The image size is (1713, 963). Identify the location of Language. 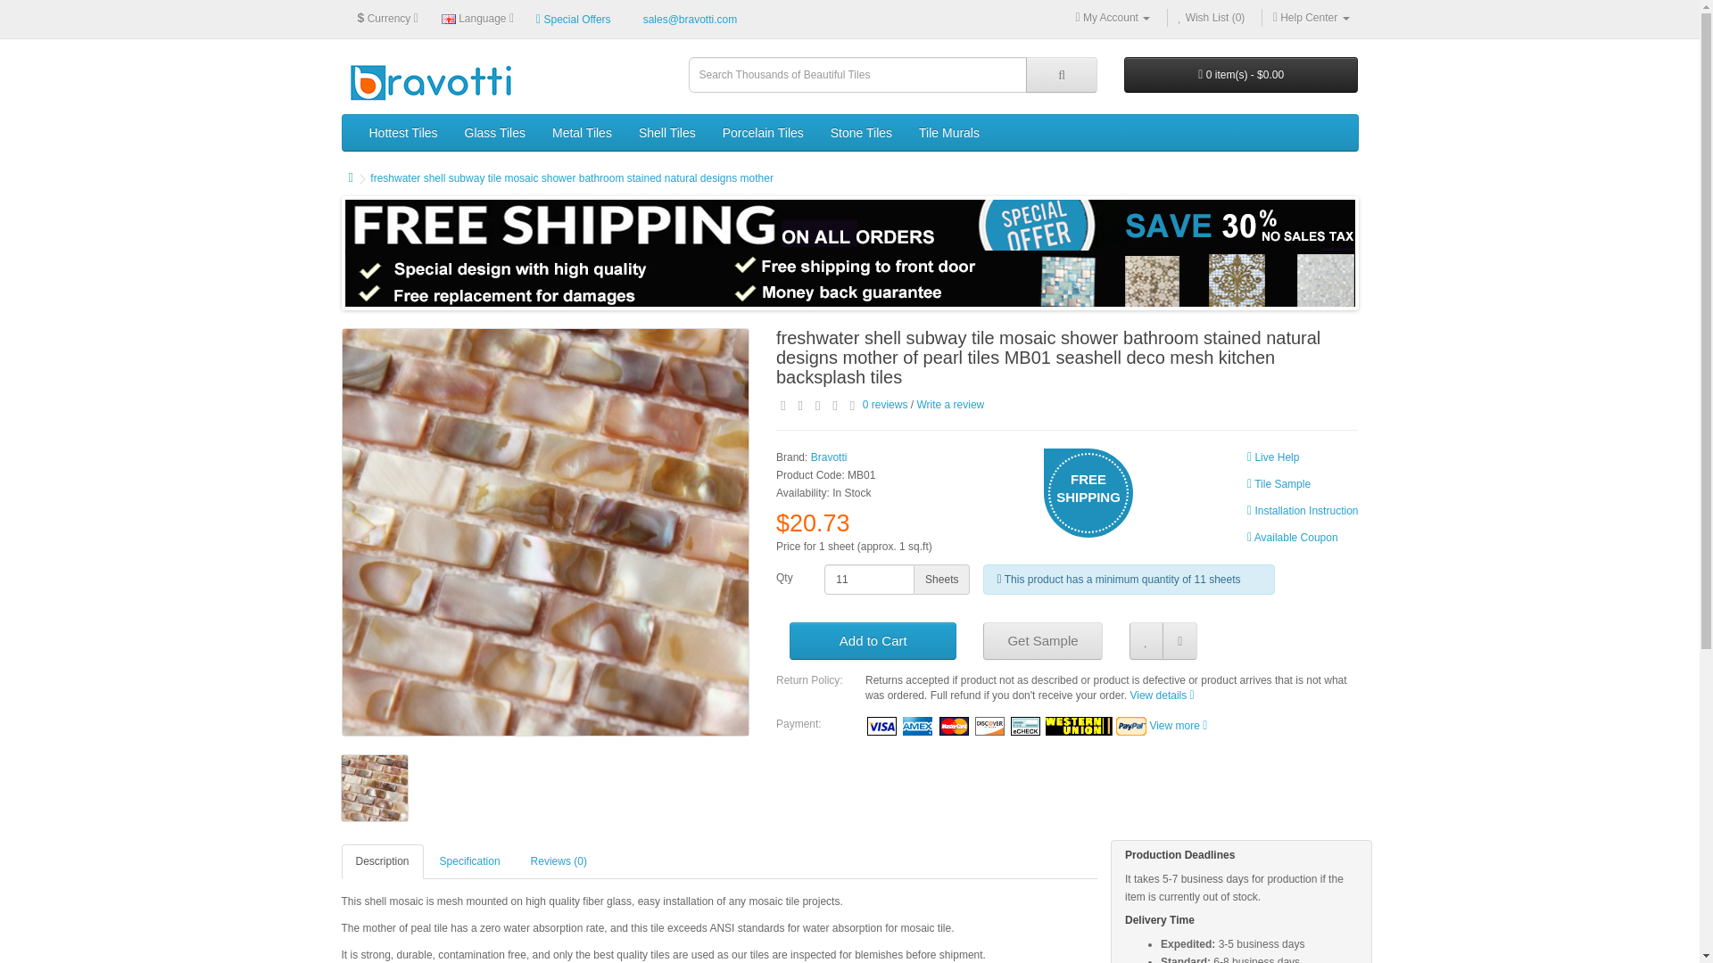
(477, 18).